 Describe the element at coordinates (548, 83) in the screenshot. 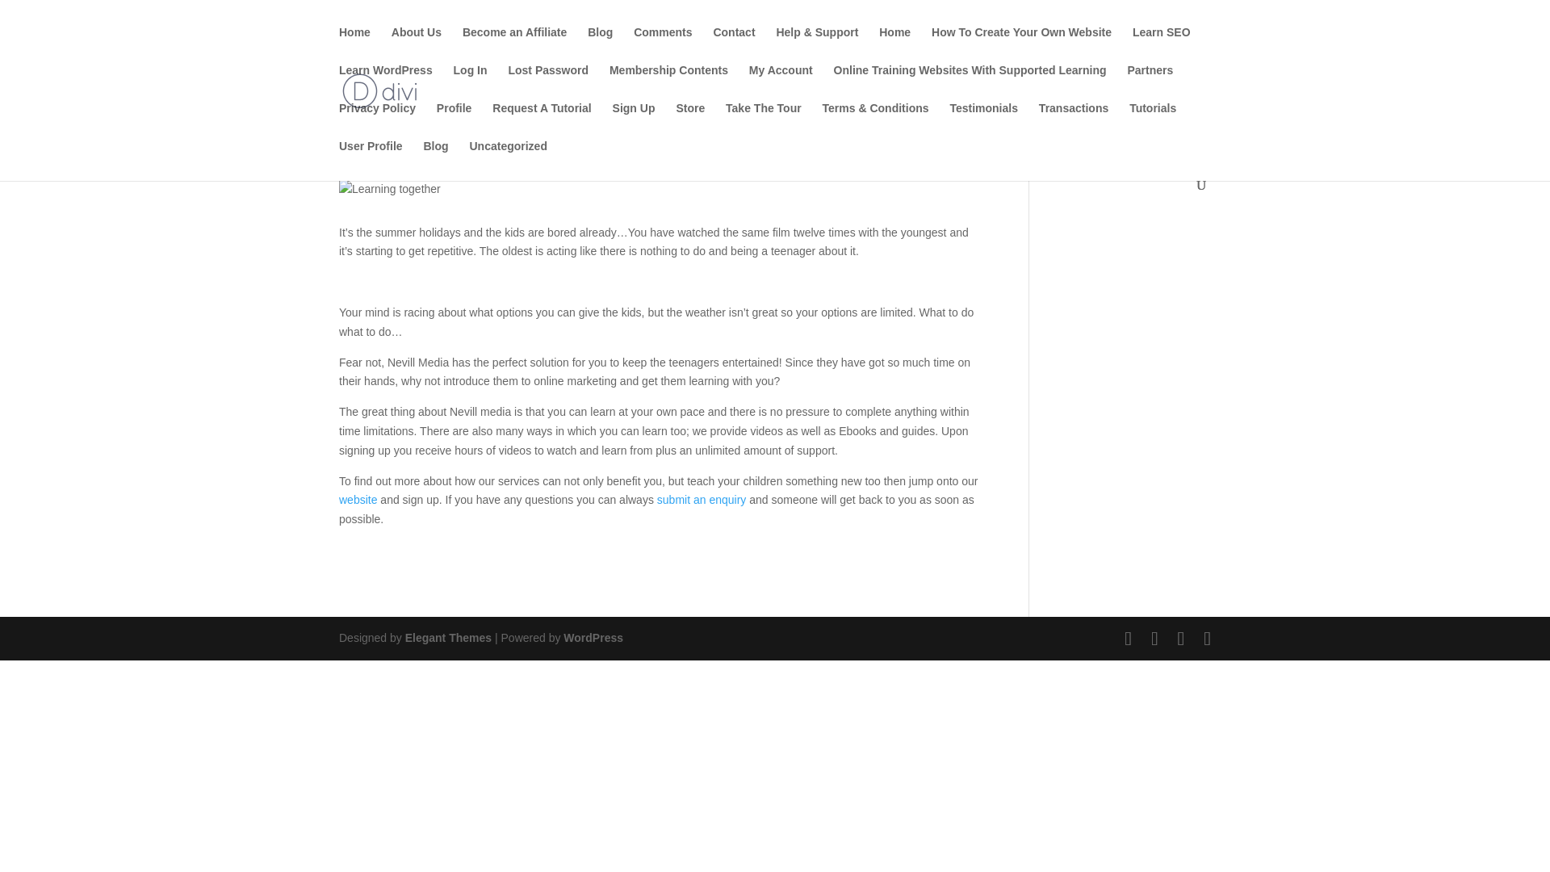

I see `Lost Password` at that location.